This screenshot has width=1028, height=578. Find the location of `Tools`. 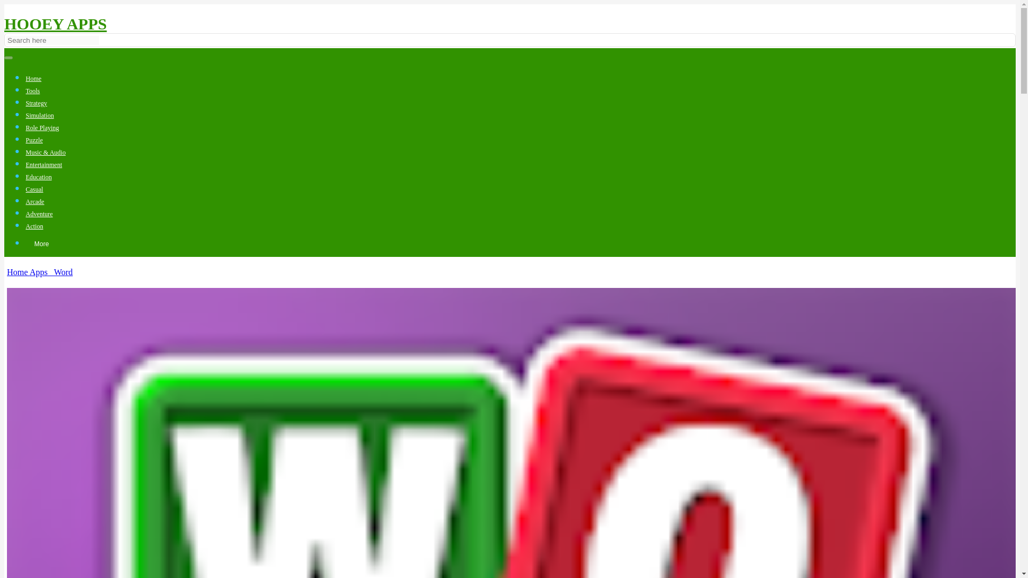

Tools is located at coordinates (33, 91).